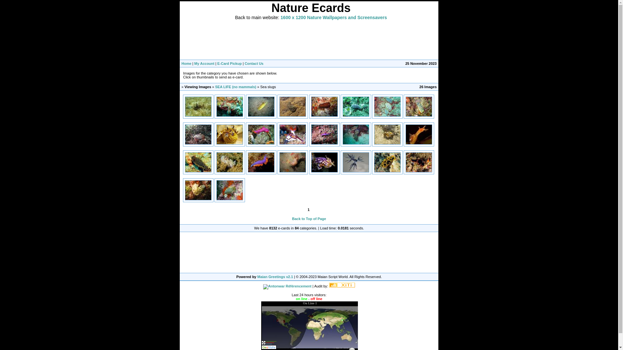 This screenshot has height=350, width=623. Describe the element at coordinates (419, 115) in the screenshot. I see `Send E-Card` at that location.